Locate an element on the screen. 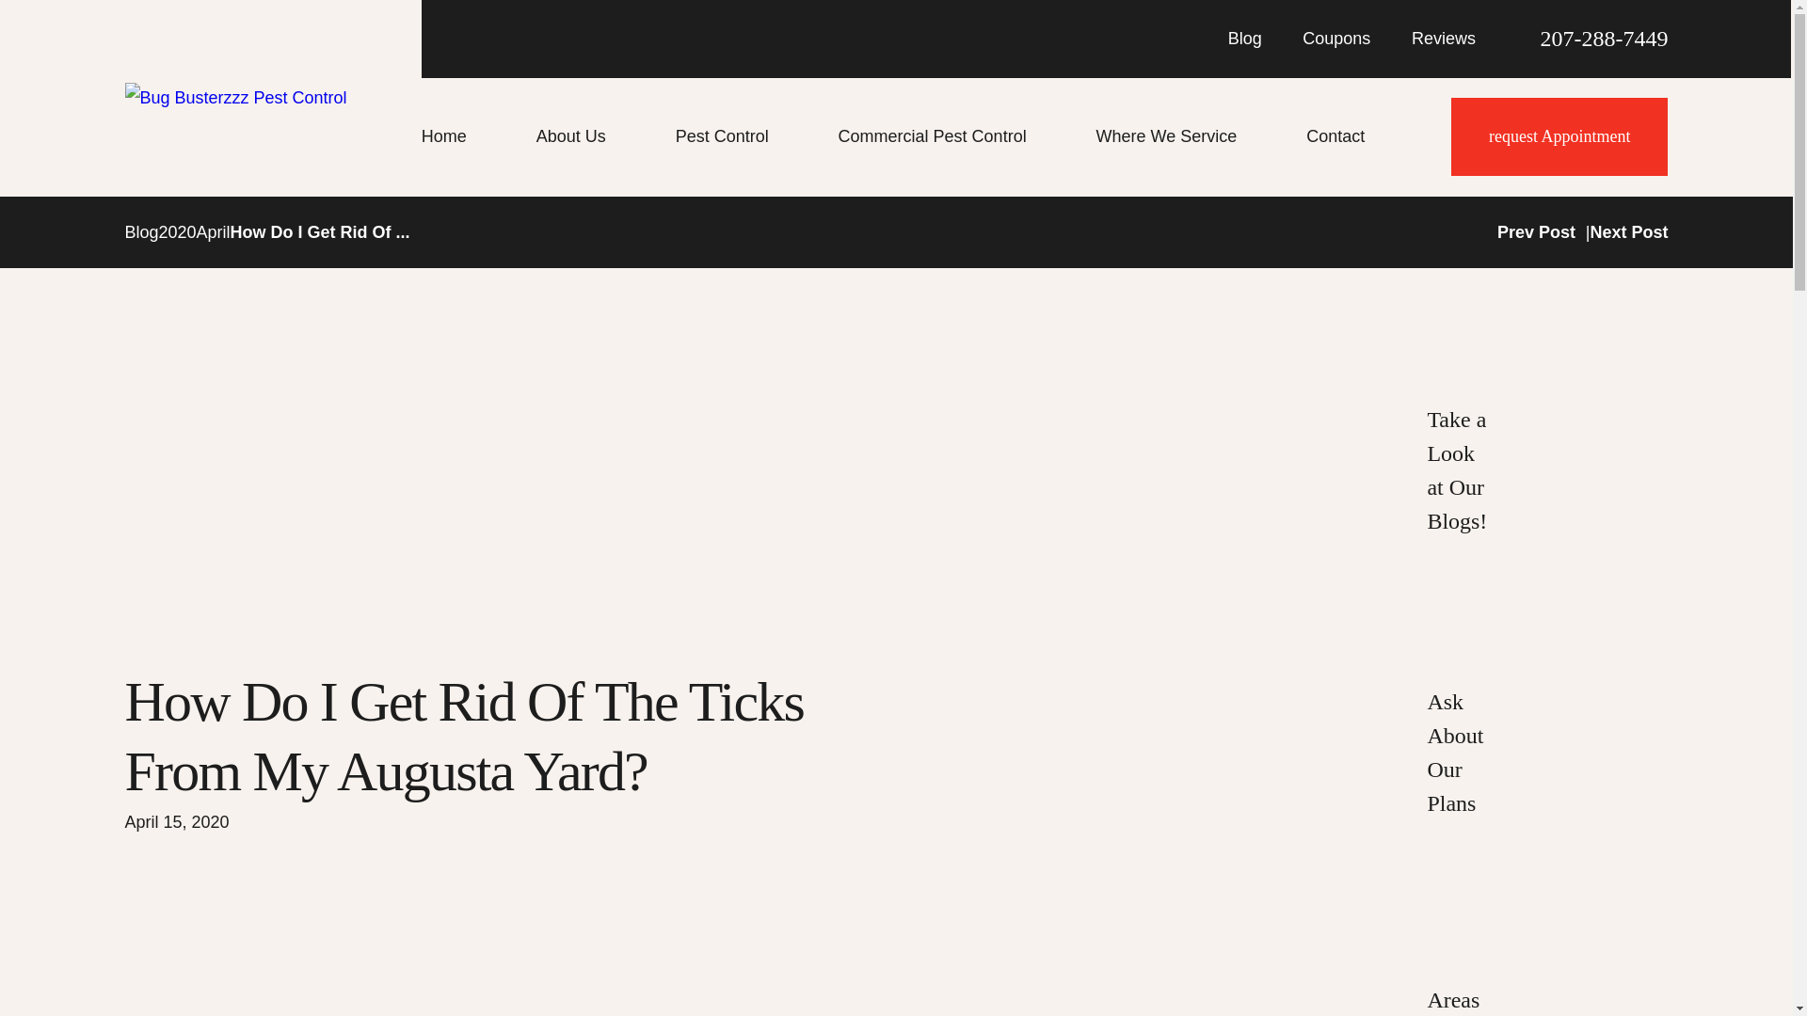  Home is located at coordinates (472, 136).